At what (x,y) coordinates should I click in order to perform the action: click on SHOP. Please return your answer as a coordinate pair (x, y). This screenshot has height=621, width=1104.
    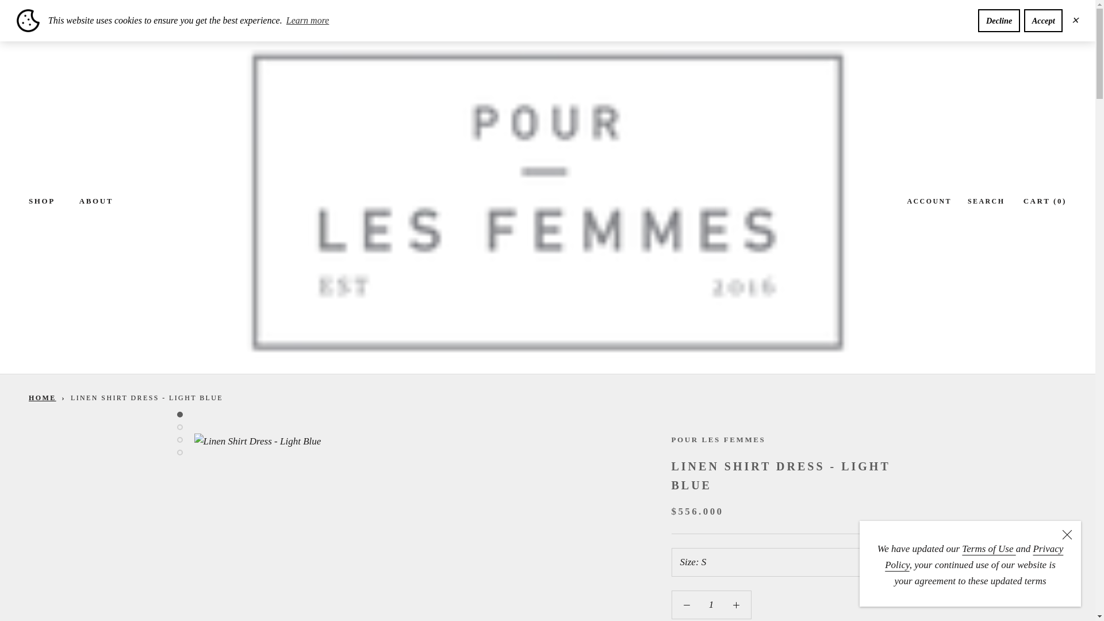
    Looking at the image, I should click on (41, 201).